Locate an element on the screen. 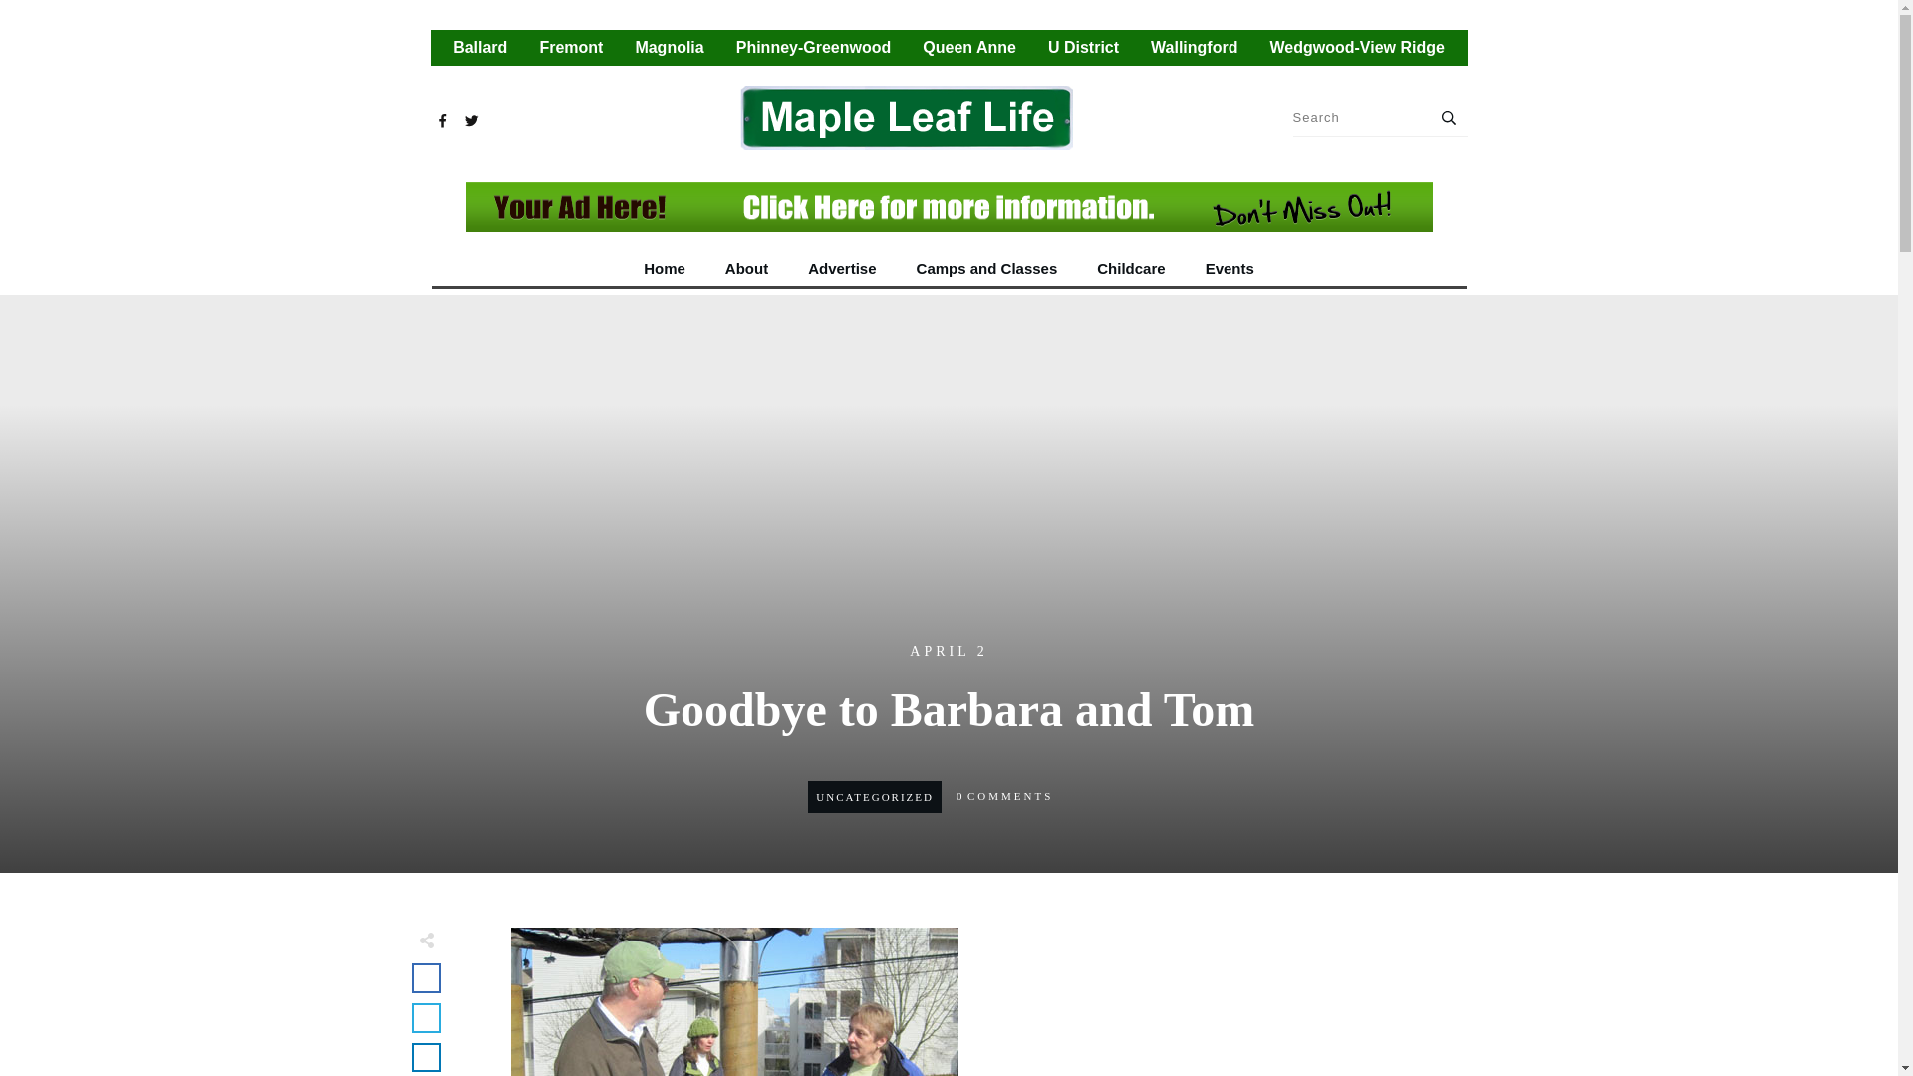  U District is located at coordinates (1084, 48).